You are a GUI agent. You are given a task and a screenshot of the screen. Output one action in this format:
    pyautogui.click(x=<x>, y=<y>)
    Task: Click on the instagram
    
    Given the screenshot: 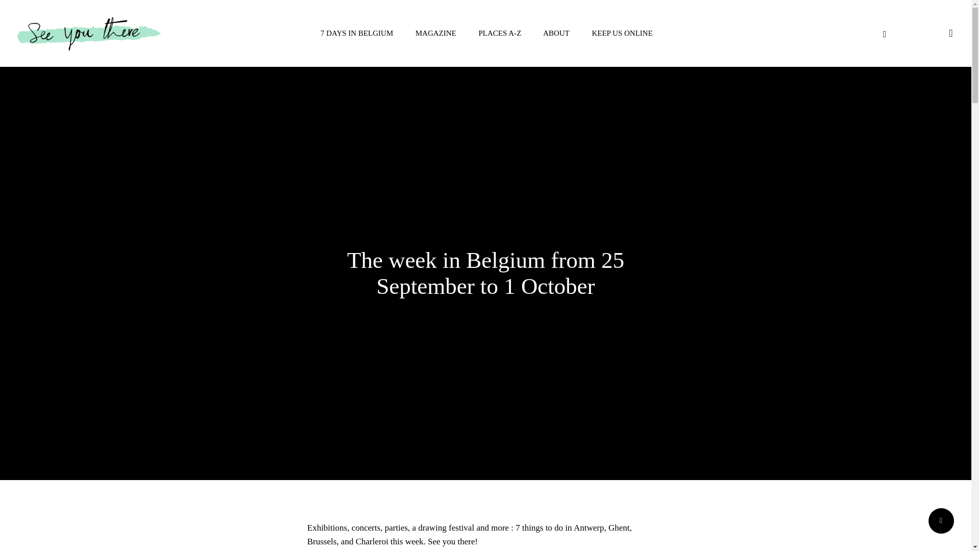 What is the action you would take?
    pyautogui.click(x=903, y=34)
    